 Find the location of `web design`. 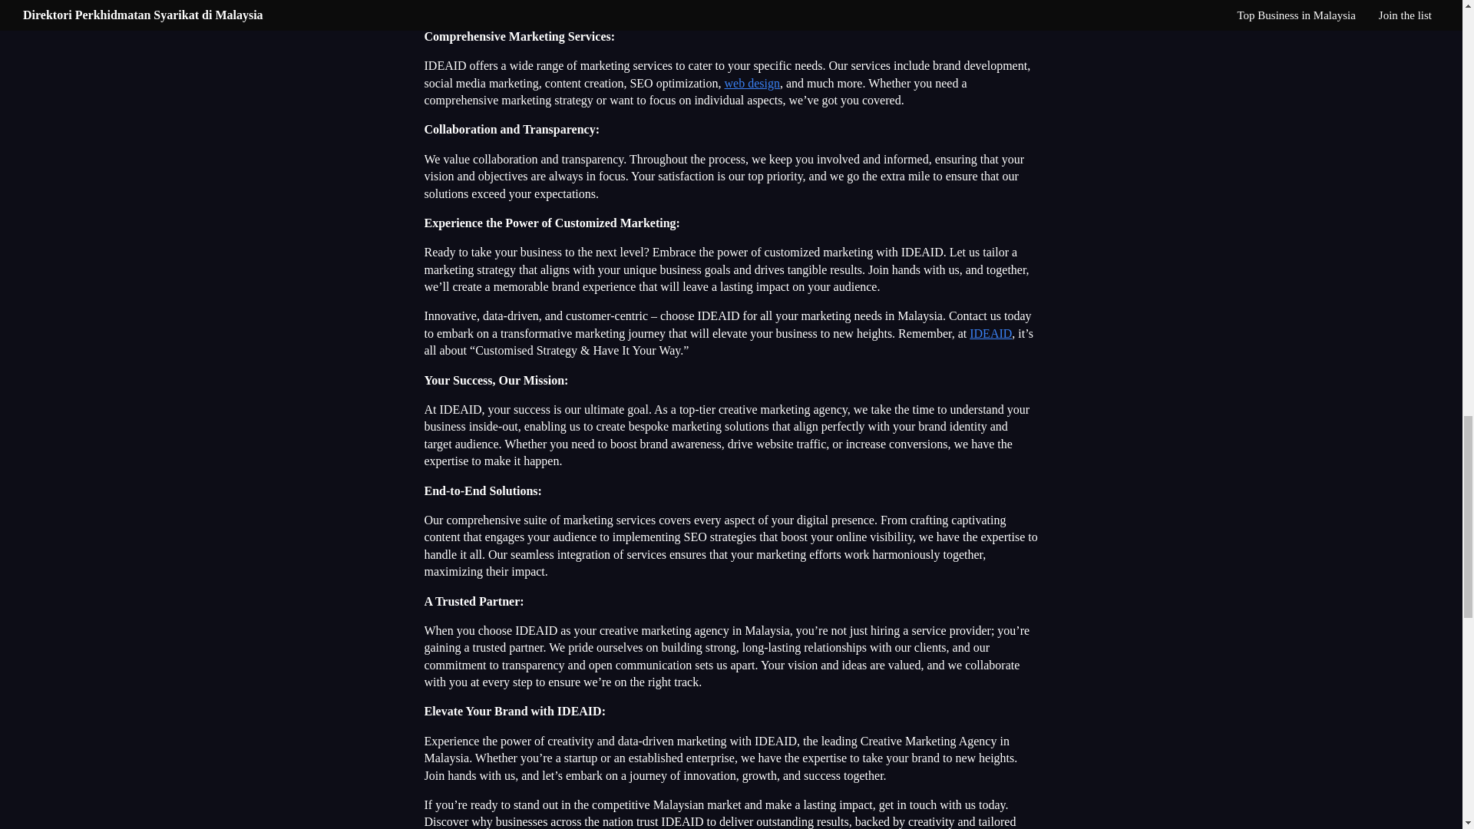

web design is located at coordinates (752, 83).